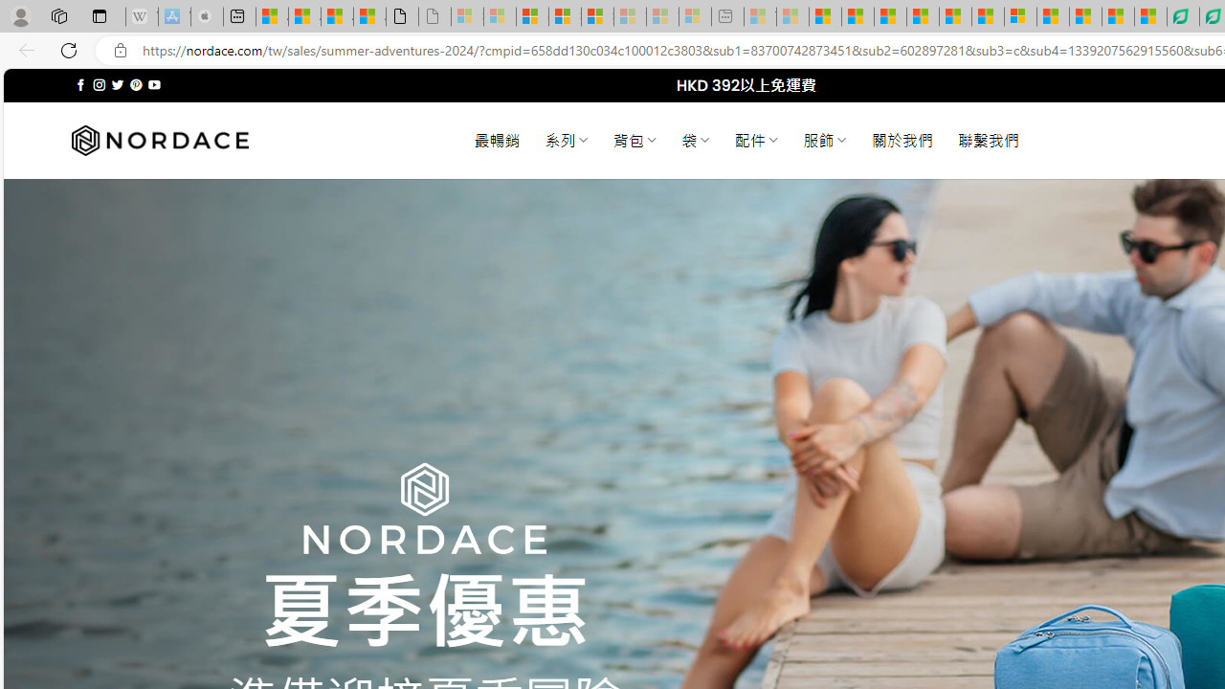 The height and width of the screenshot is (689, 1225). I want to click on Buy iPad - Apple - Sleeping, so click(207, 17).